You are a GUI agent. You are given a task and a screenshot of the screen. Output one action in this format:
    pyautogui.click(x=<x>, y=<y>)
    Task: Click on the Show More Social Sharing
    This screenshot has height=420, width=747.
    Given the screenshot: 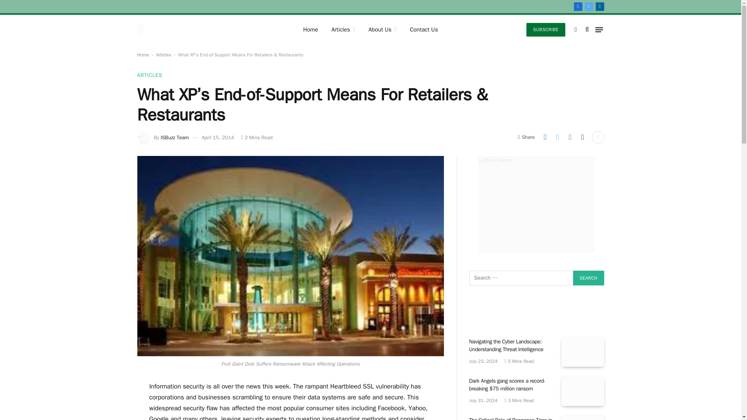 What is the action you would take?
    pyautogui.click(x=598, y=137)
    